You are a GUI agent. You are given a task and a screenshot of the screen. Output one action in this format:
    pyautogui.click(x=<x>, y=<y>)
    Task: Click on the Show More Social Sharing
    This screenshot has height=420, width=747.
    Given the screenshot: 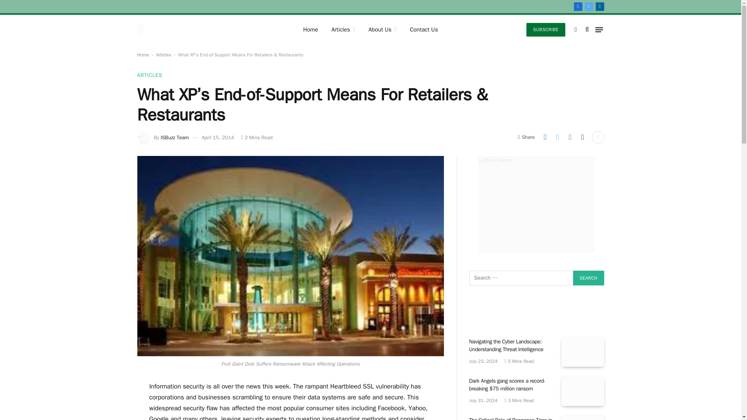 What is the action you would take?
    pyautogui.click(x=598, y=137)
    